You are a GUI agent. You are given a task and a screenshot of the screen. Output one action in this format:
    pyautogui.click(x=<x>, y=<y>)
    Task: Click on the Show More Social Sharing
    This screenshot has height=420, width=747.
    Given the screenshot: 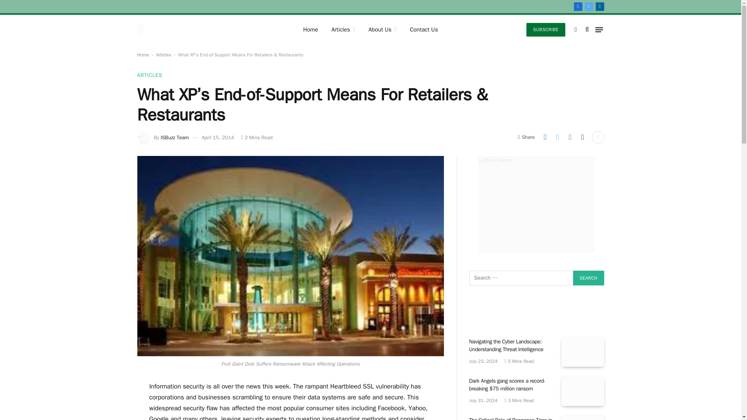 What is the action you would take?
    pyautogui.click(x=598, y=137)
    